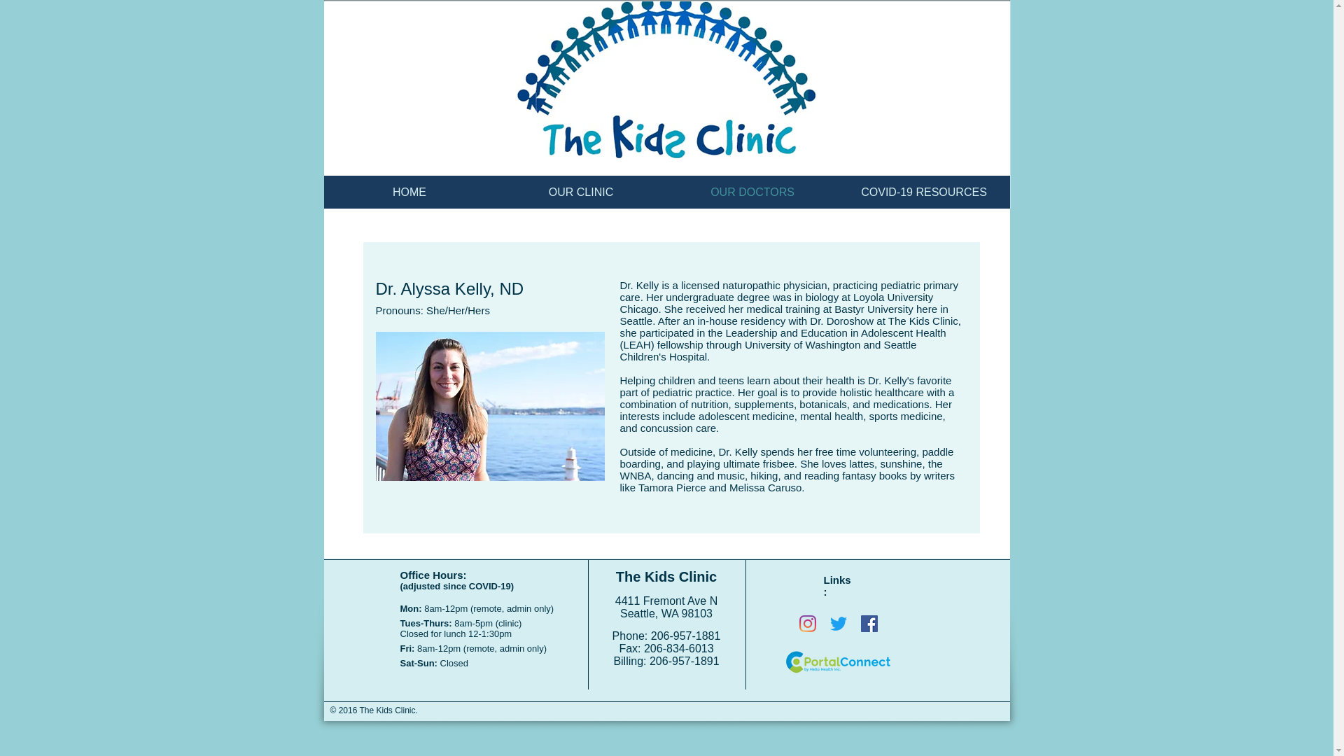 The image size is (1344, 756). Describe the element at coordinates (581, 192) in the screenshot. I see `OUR CLINIC` at that location.